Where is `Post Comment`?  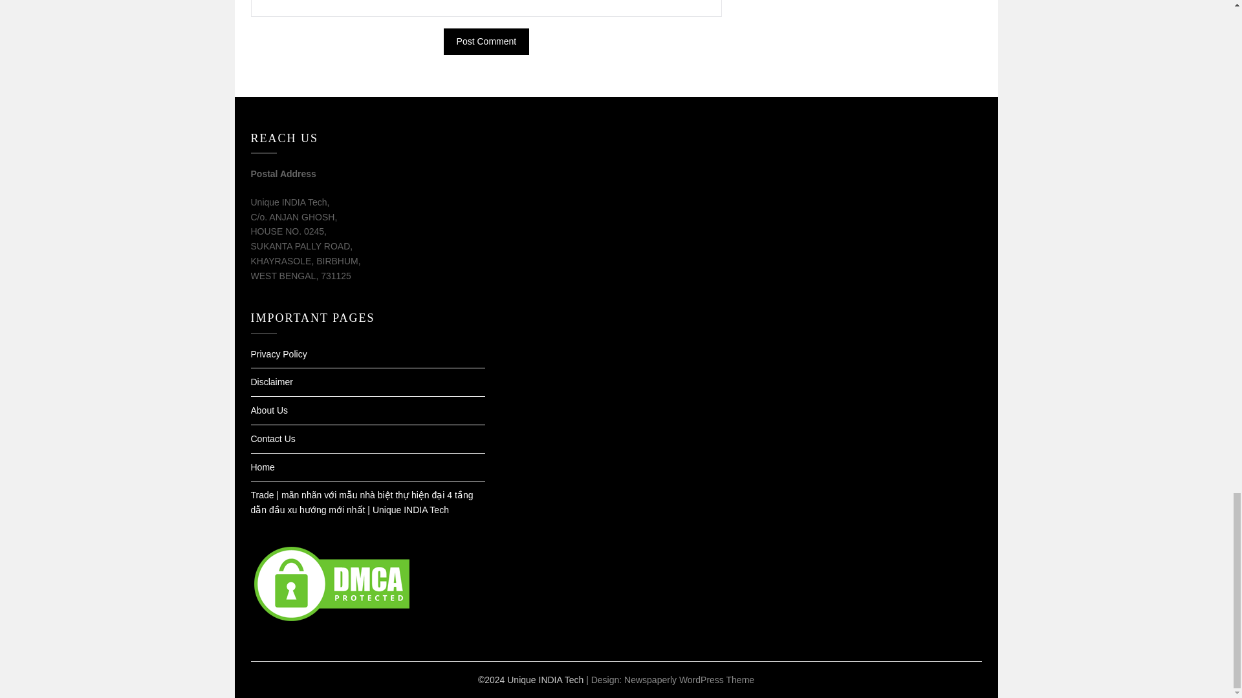 Post Comment is located at coordinates (486, 41).